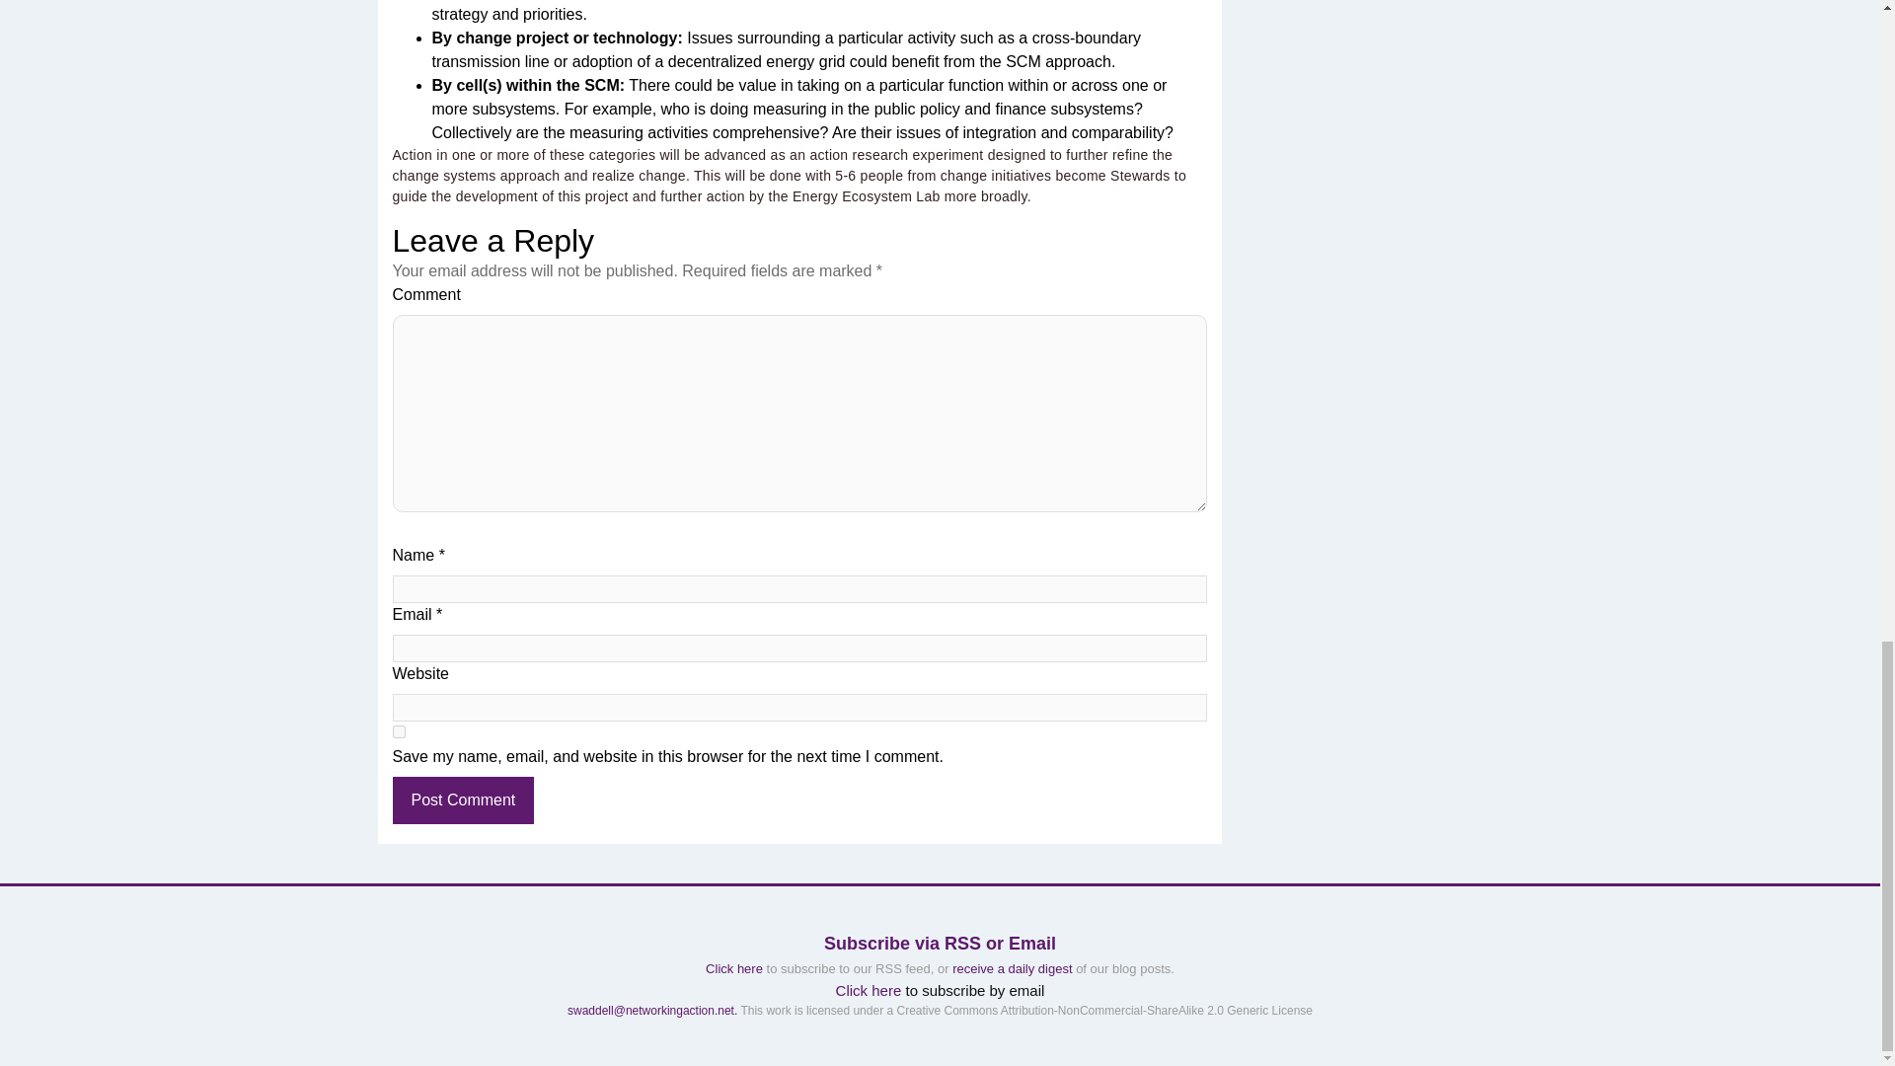 Image resolution: width=1895 pixels, height=1066 pixels. I want to click on yes, so click(399, 732).